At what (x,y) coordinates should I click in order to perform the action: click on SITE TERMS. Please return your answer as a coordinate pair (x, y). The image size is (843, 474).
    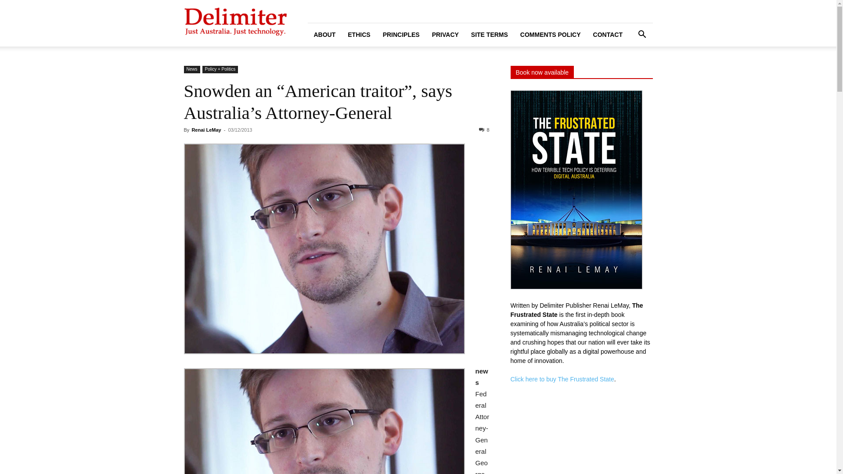
    Looking at the image, I should click on (490, 35).